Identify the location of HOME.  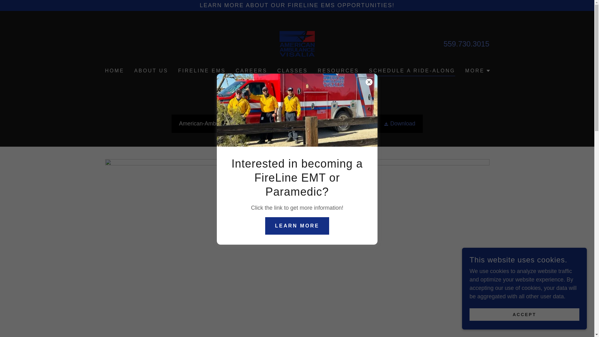
(114, 71).